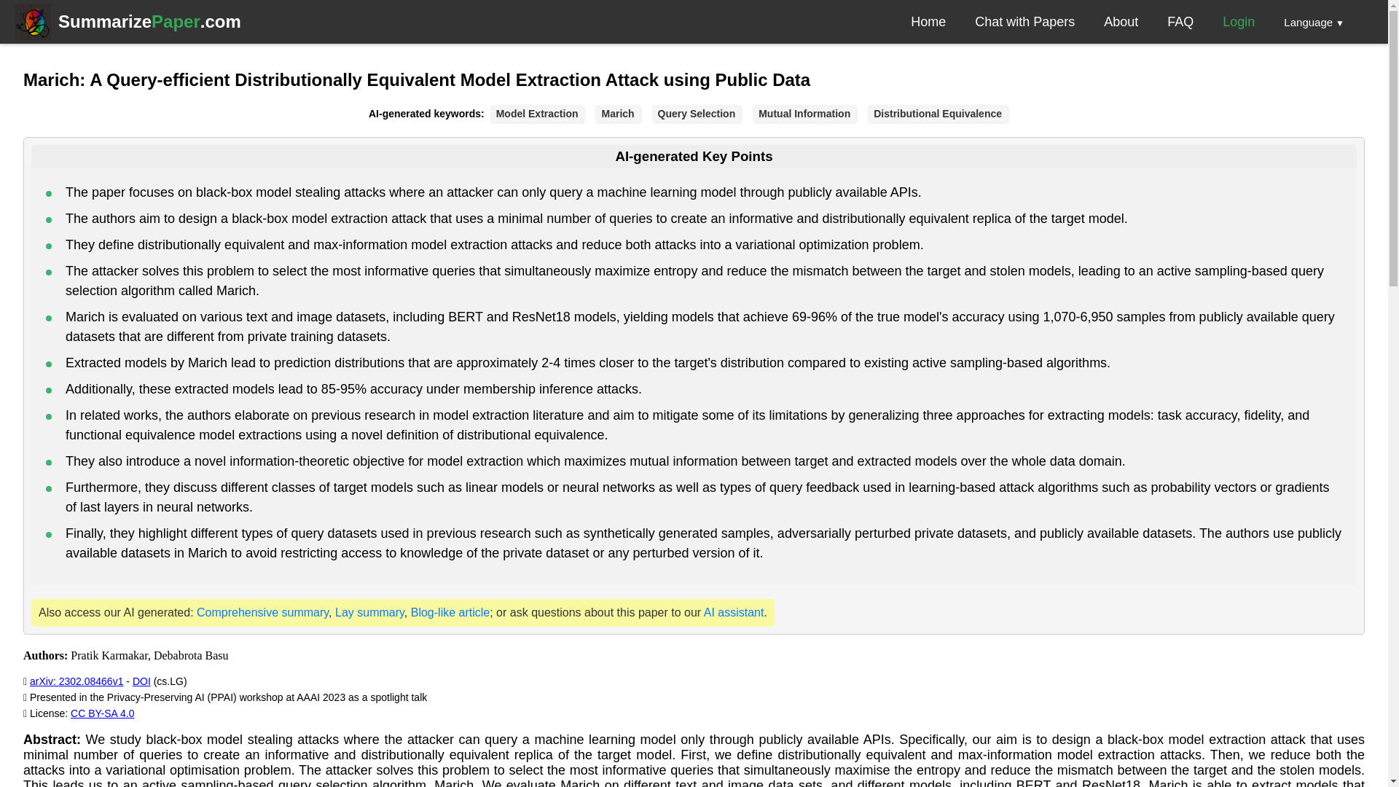  Describe the element at coordinates (1239, 22) in the screenshot. I see `AI assistant` at that location.